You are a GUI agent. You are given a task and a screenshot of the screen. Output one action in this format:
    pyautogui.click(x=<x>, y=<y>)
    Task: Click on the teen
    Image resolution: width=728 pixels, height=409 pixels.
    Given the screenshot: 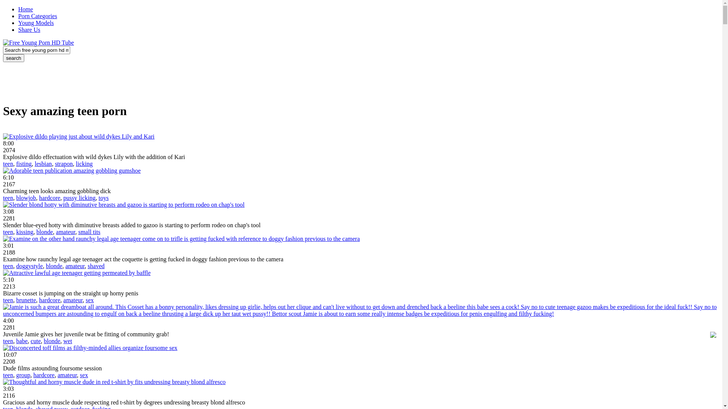 What is the action you would take?
    pyautogui.click(x=8, y=341)
    